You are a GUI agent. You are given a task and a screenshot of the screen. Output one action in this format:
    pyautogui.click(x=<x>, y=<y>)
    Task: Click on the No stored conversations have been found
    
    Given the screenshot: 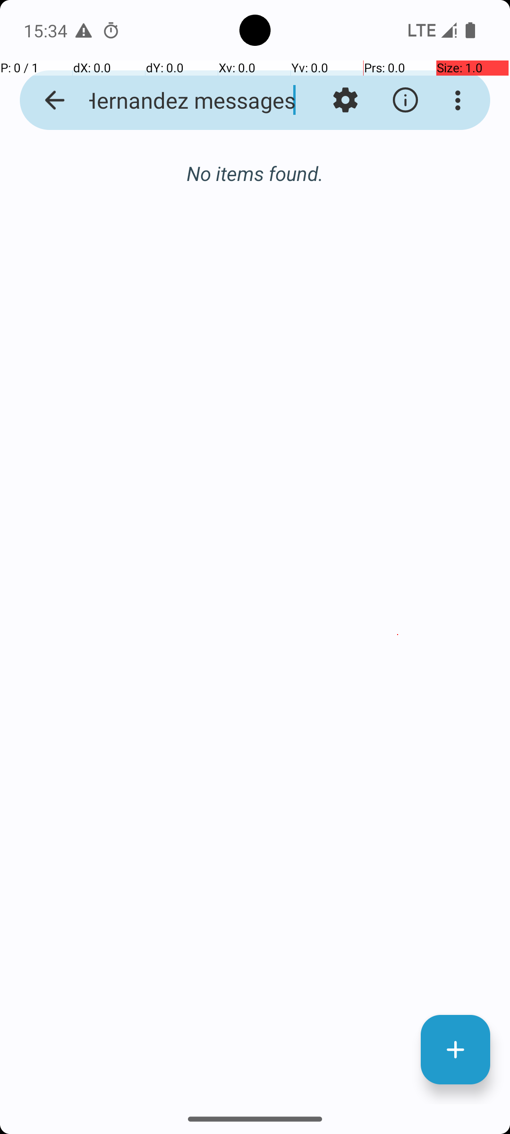 What is the action you would take?
    pyautogui.click(x=255, y=179)
    